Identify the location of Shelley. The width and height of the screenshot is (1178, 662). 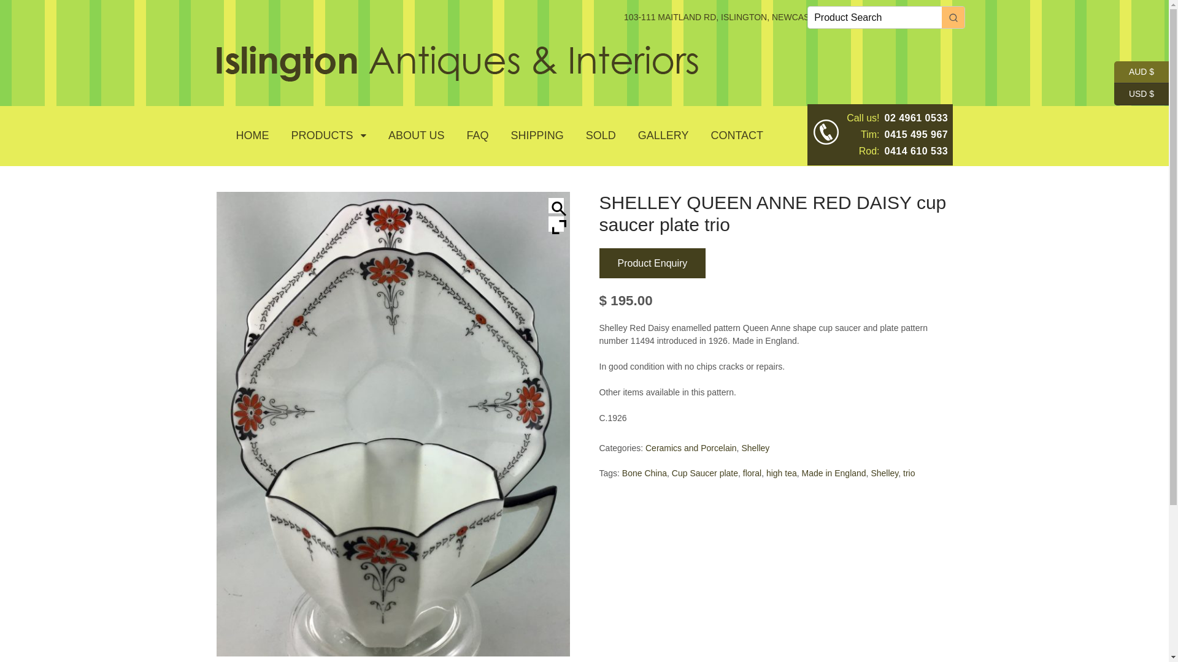
(885, 473).